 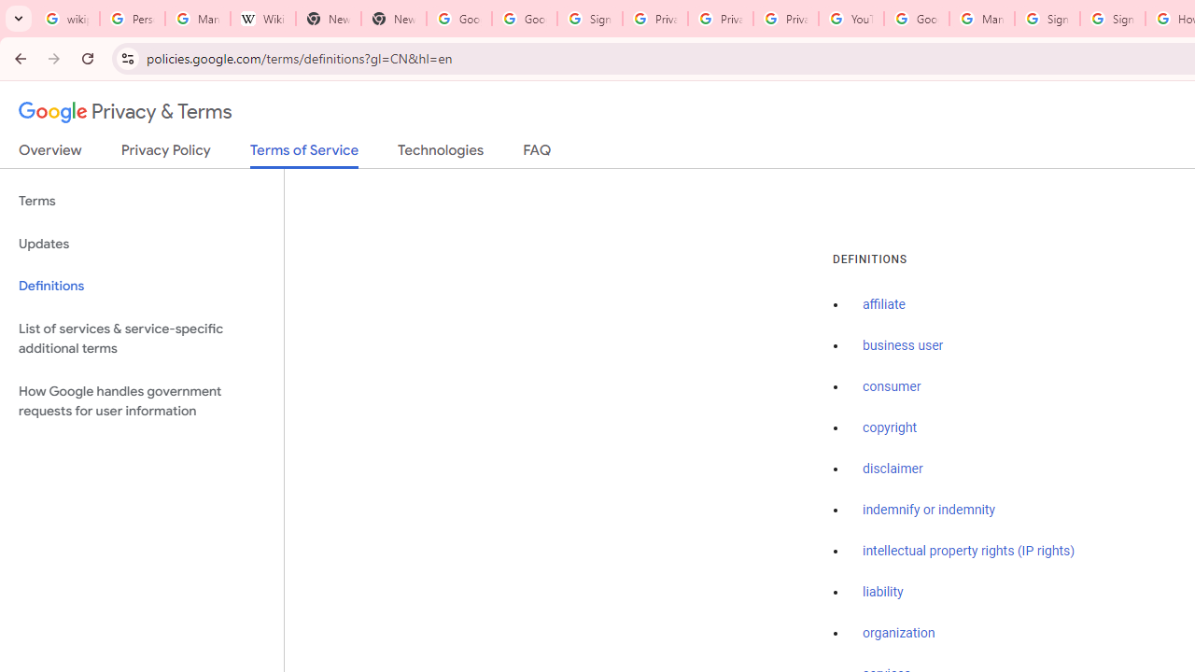 I want to click on New Tab, so click(x=393, y=19).